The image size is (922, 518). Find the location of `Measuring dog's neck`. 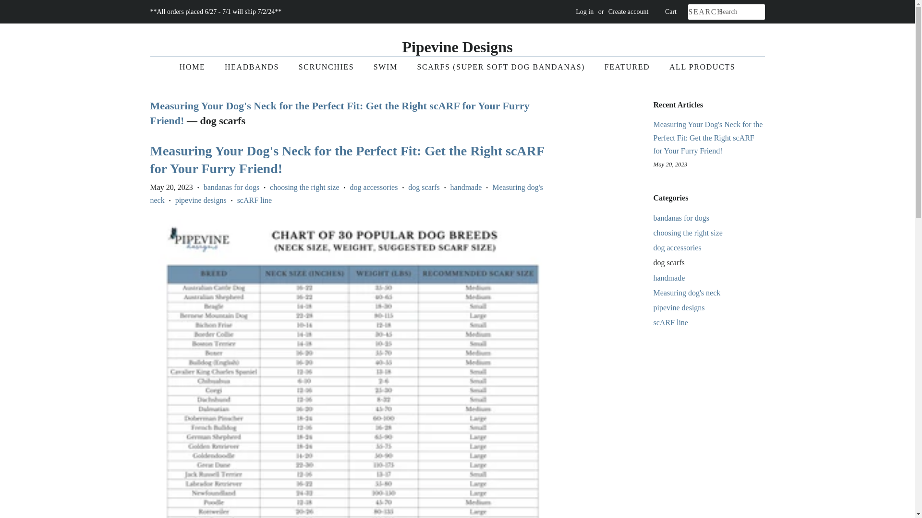

Measuring dog's neck is located at coordinates (346, 194).